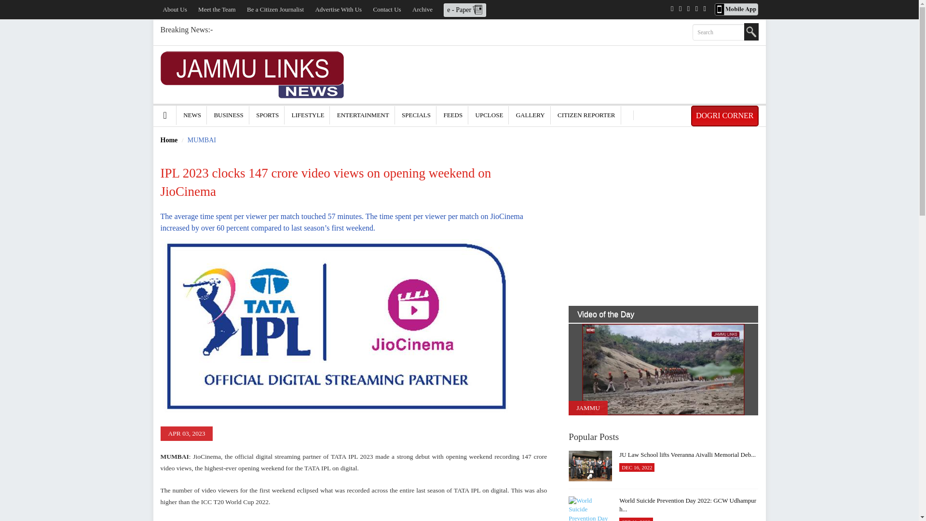 This screenshot has height=521, width=926. What do you see at coordinates (590, 466) in the screenshot?
I see `JU Law School lifts Veeranna Aivalli Memorial Deb...` at bounding box center [590, 466].